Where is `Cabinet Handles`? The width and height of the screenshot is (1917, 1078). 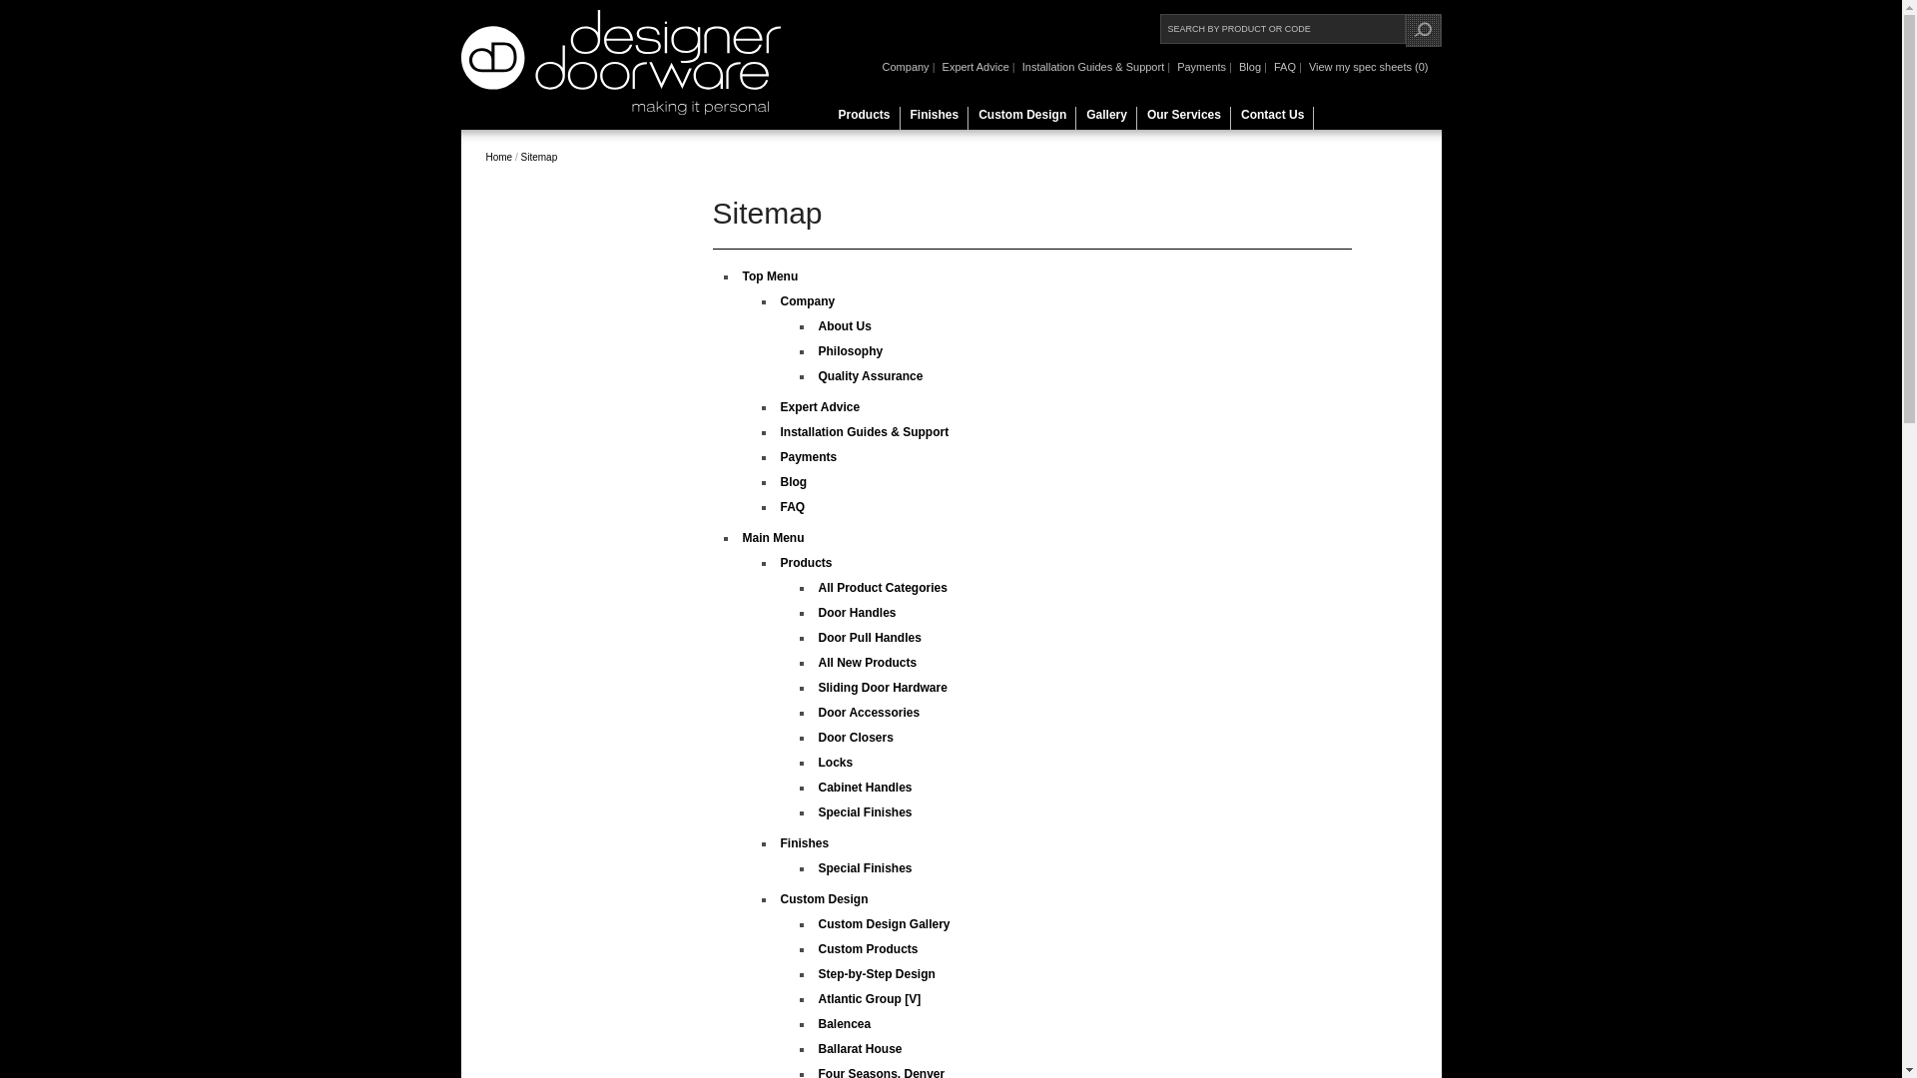 Cabinet Handles is located at coordinates (866, 788).